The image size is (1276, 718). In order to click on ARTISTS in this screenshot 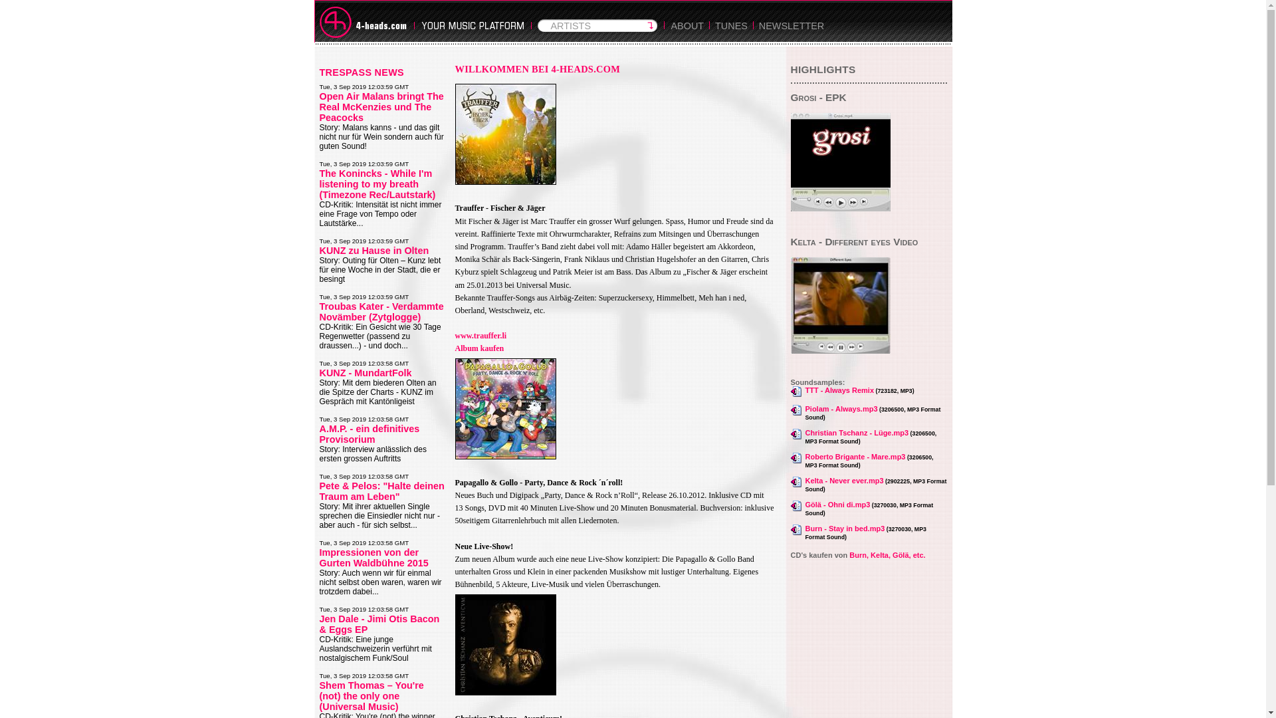, I will do `click(597, 36)`.